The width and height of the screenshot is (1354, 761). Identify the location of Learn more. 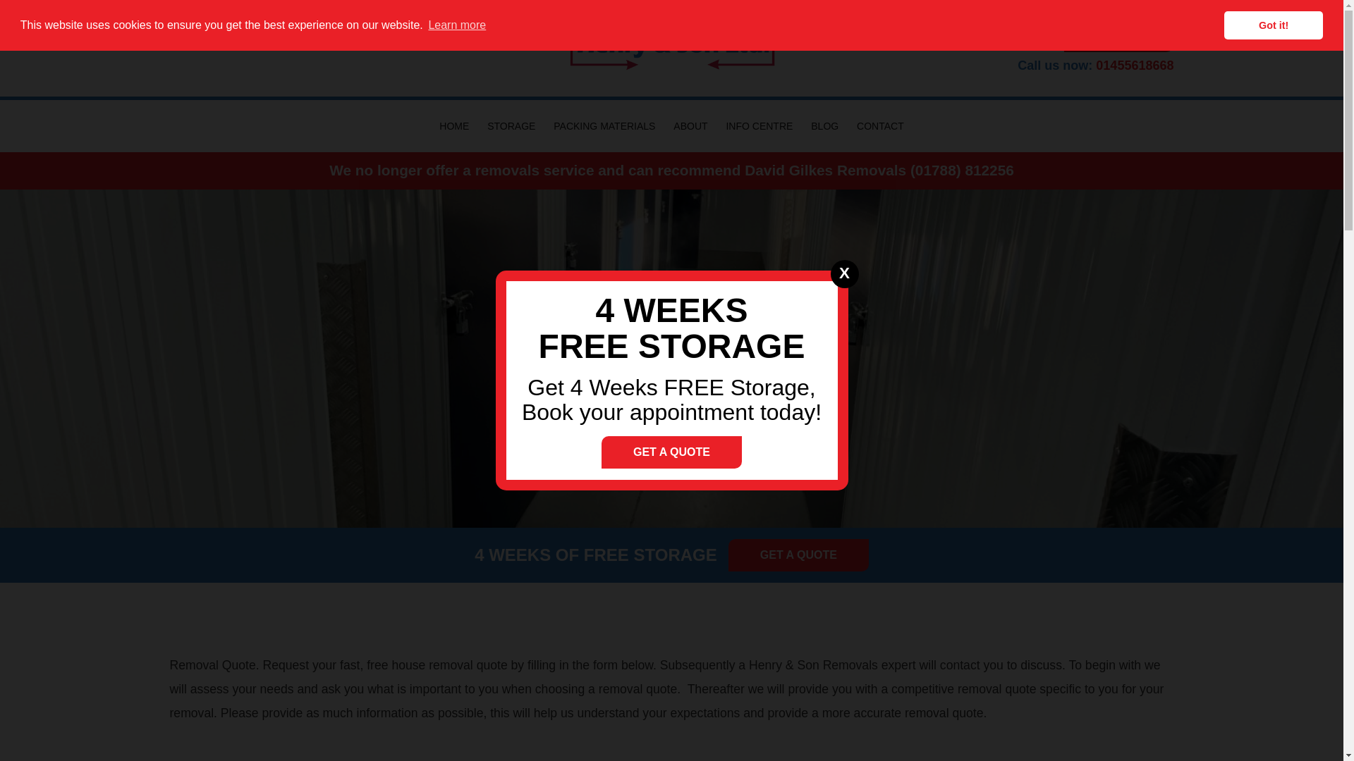
(457, 25).